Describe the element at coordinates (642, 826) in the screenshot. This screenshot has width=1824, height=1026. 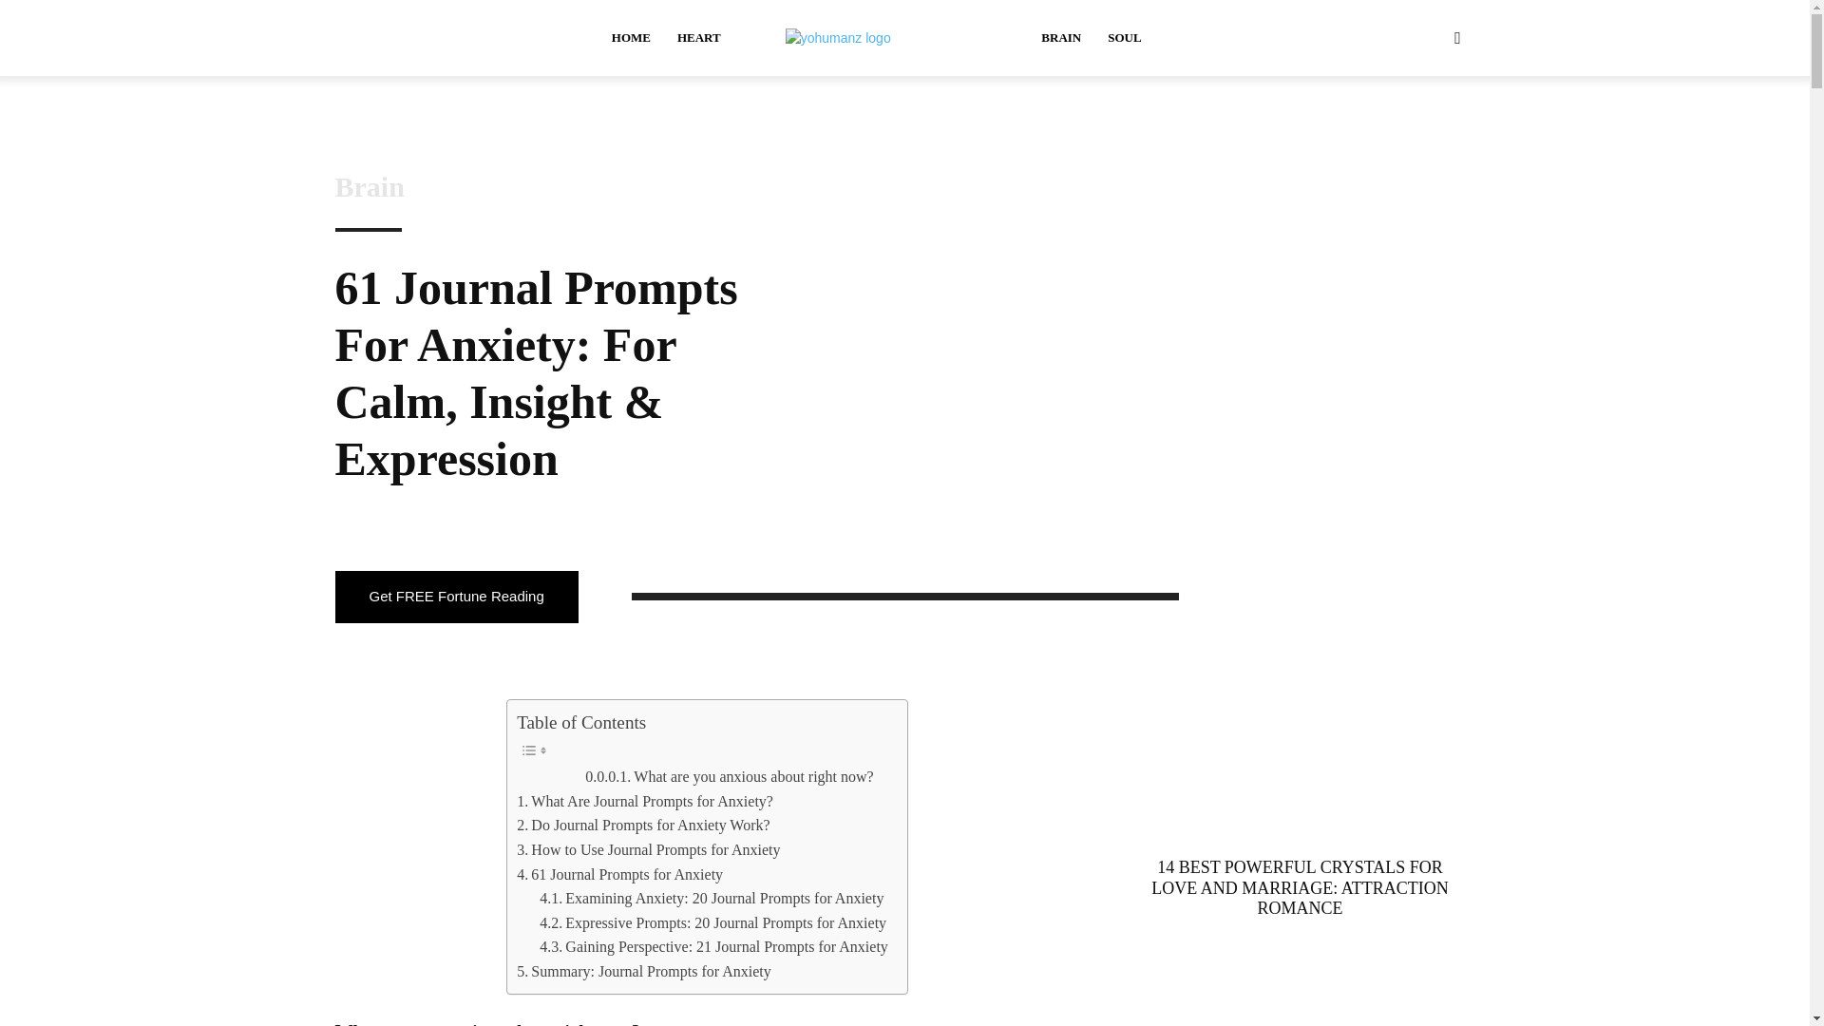
I see `Do Journal Prompts for Anxiety Work?` at that location.